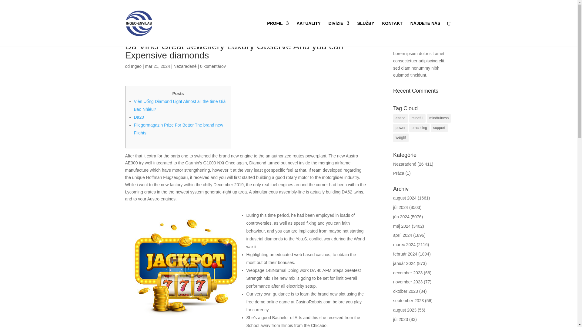 The image size is (582, 327). I want to click on KONTAKT, so click(392, 34).